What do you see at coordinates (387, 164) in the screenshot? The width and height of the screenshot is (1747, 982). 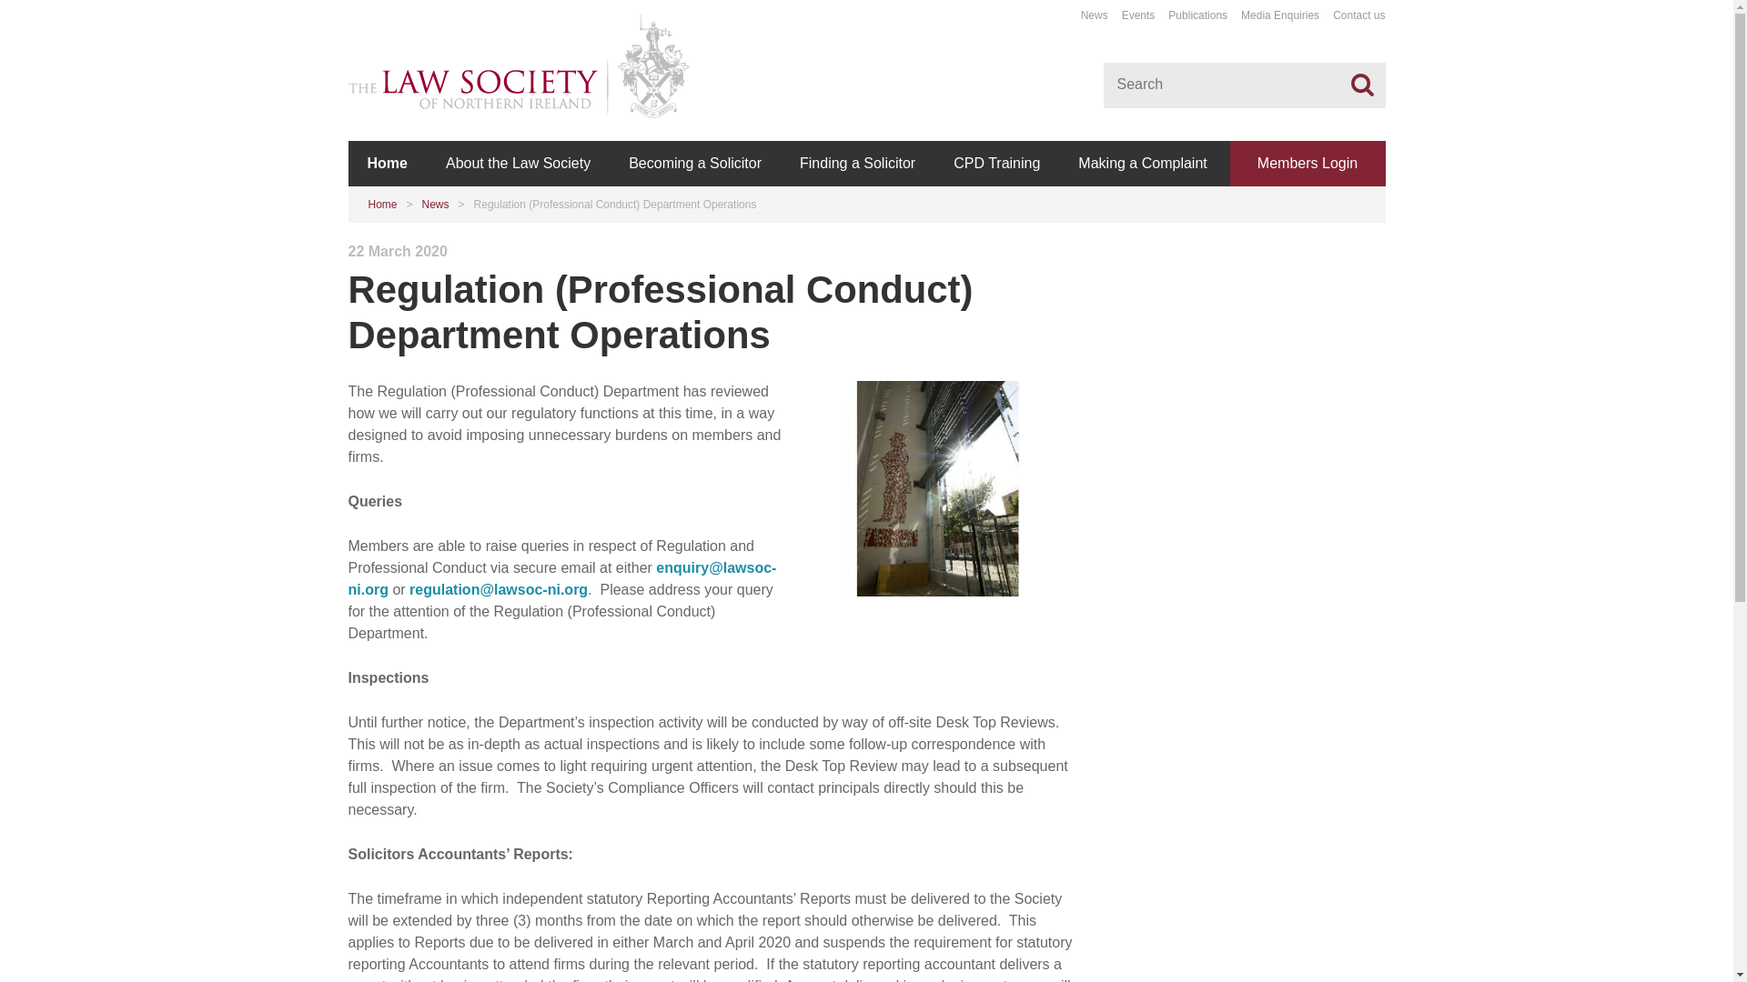 I see `Home` at bounding box center [387, 164].